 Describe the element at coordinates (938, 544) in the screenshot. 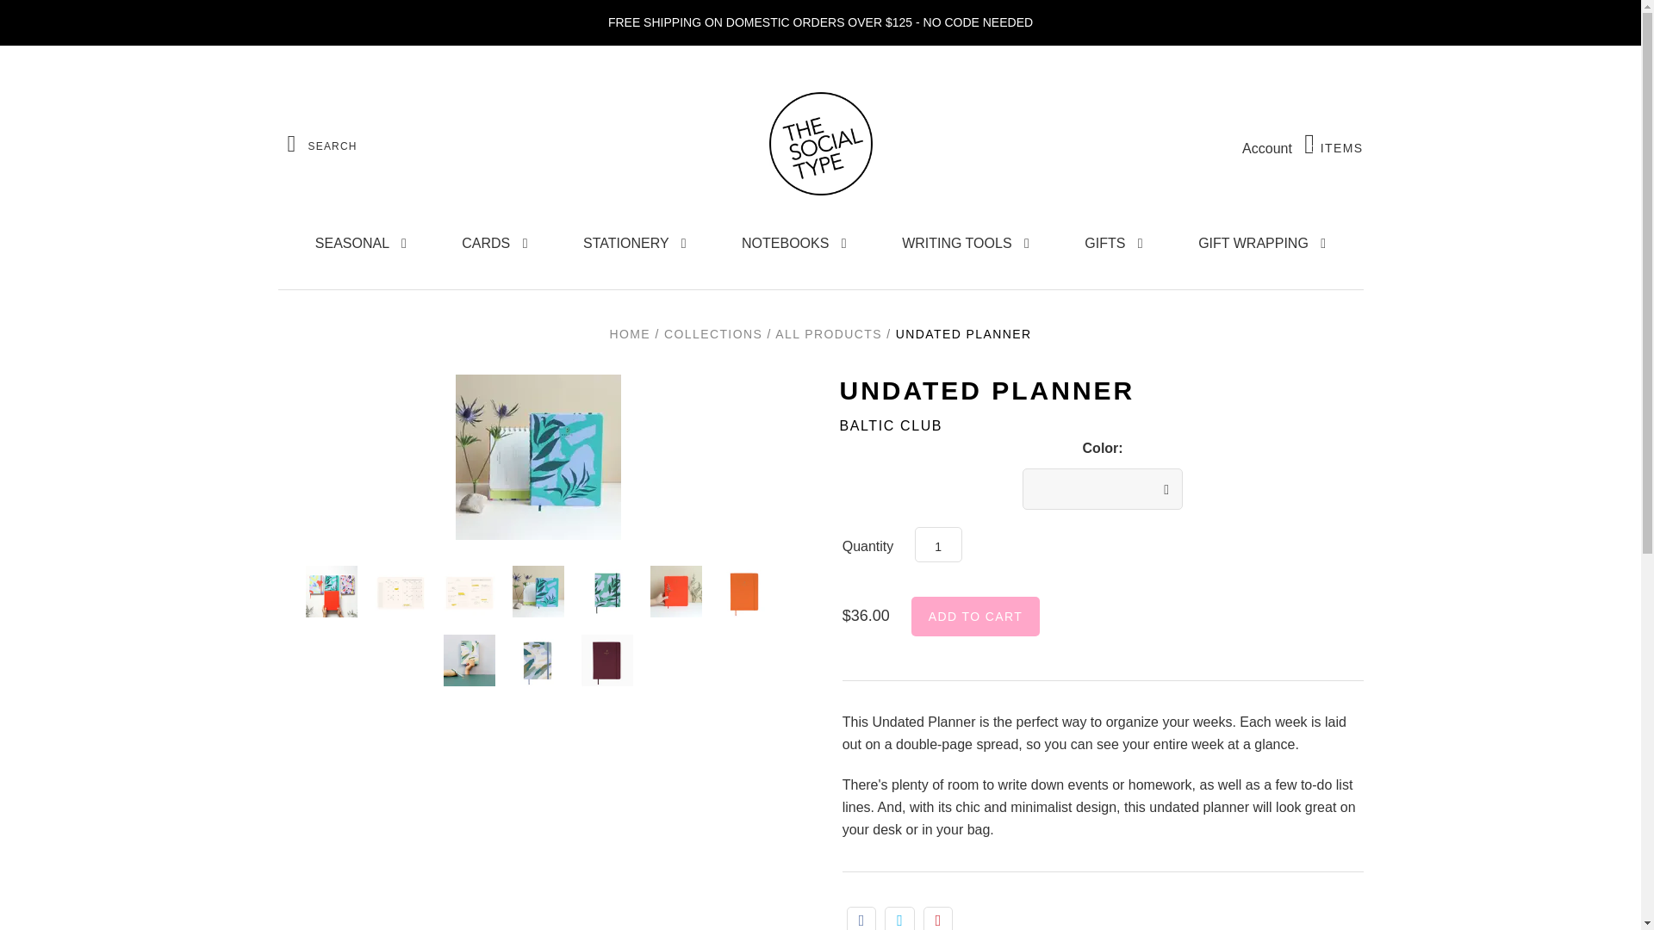

I see `1` at that location.